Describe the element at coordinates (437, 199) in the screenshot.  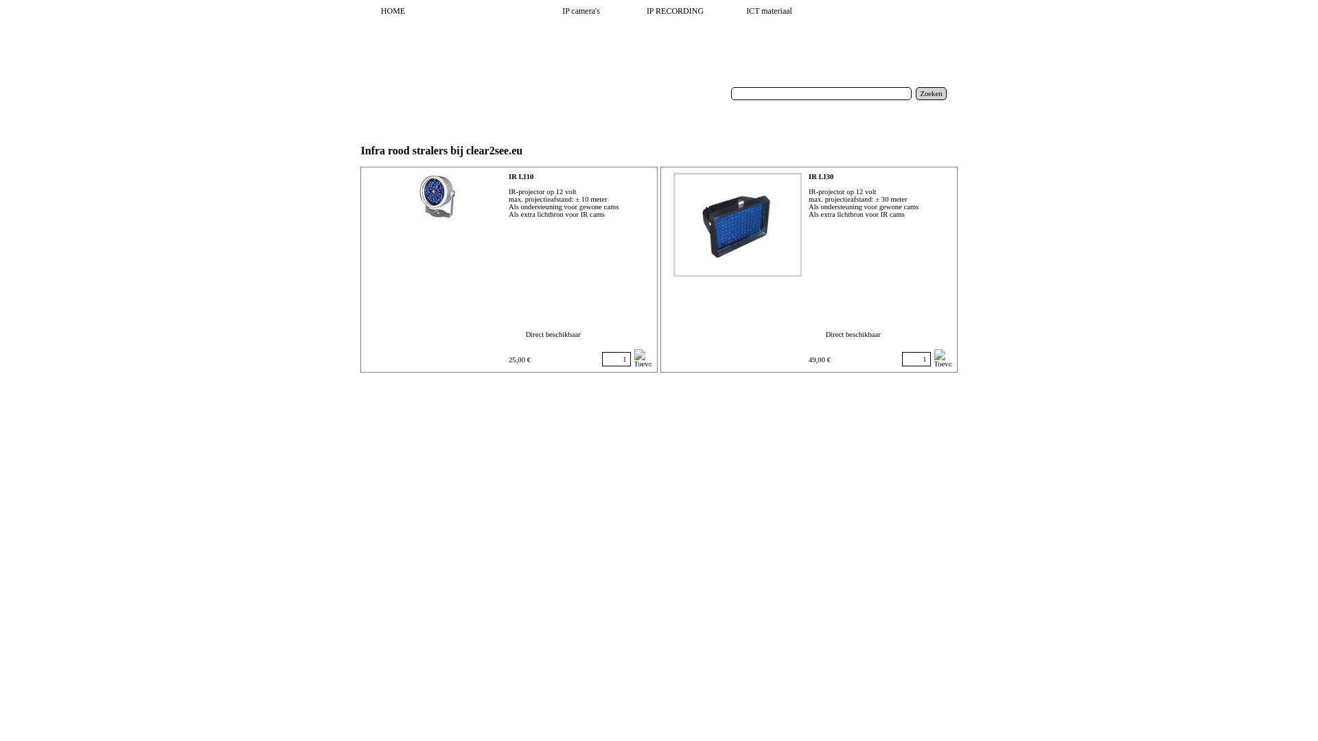
I see `IR LI10` at that location.